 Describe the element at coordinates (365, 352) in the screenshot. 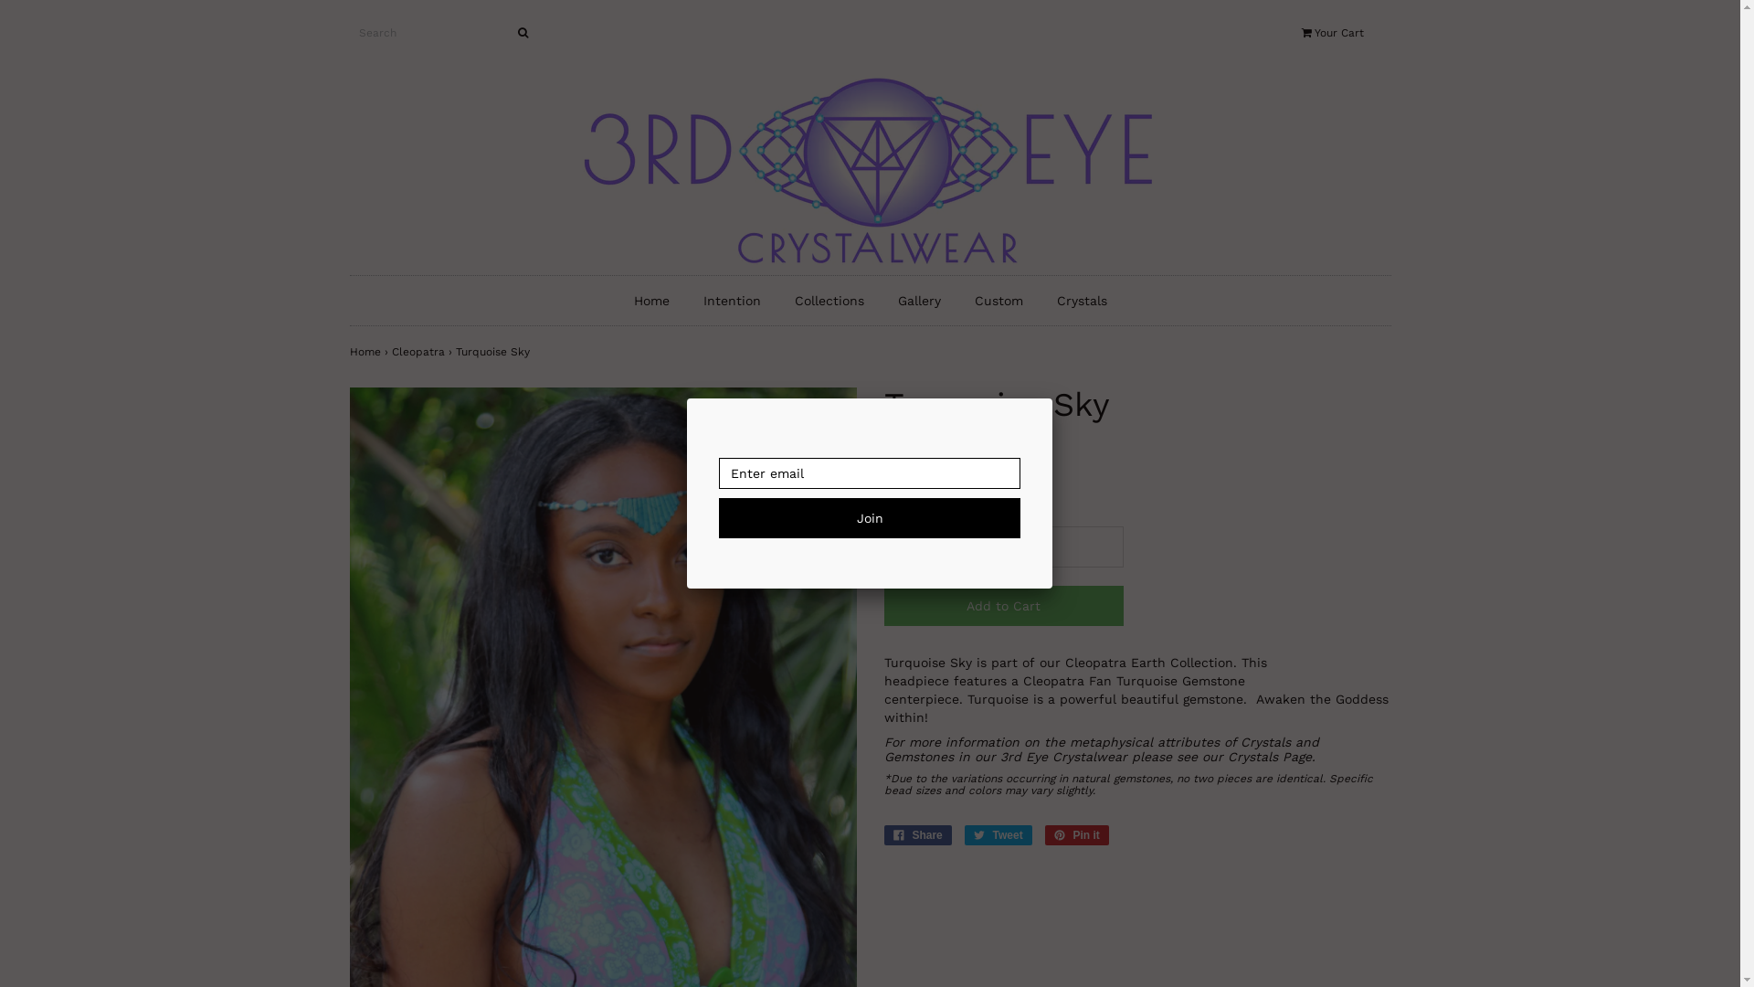

I see `Home` at that location.